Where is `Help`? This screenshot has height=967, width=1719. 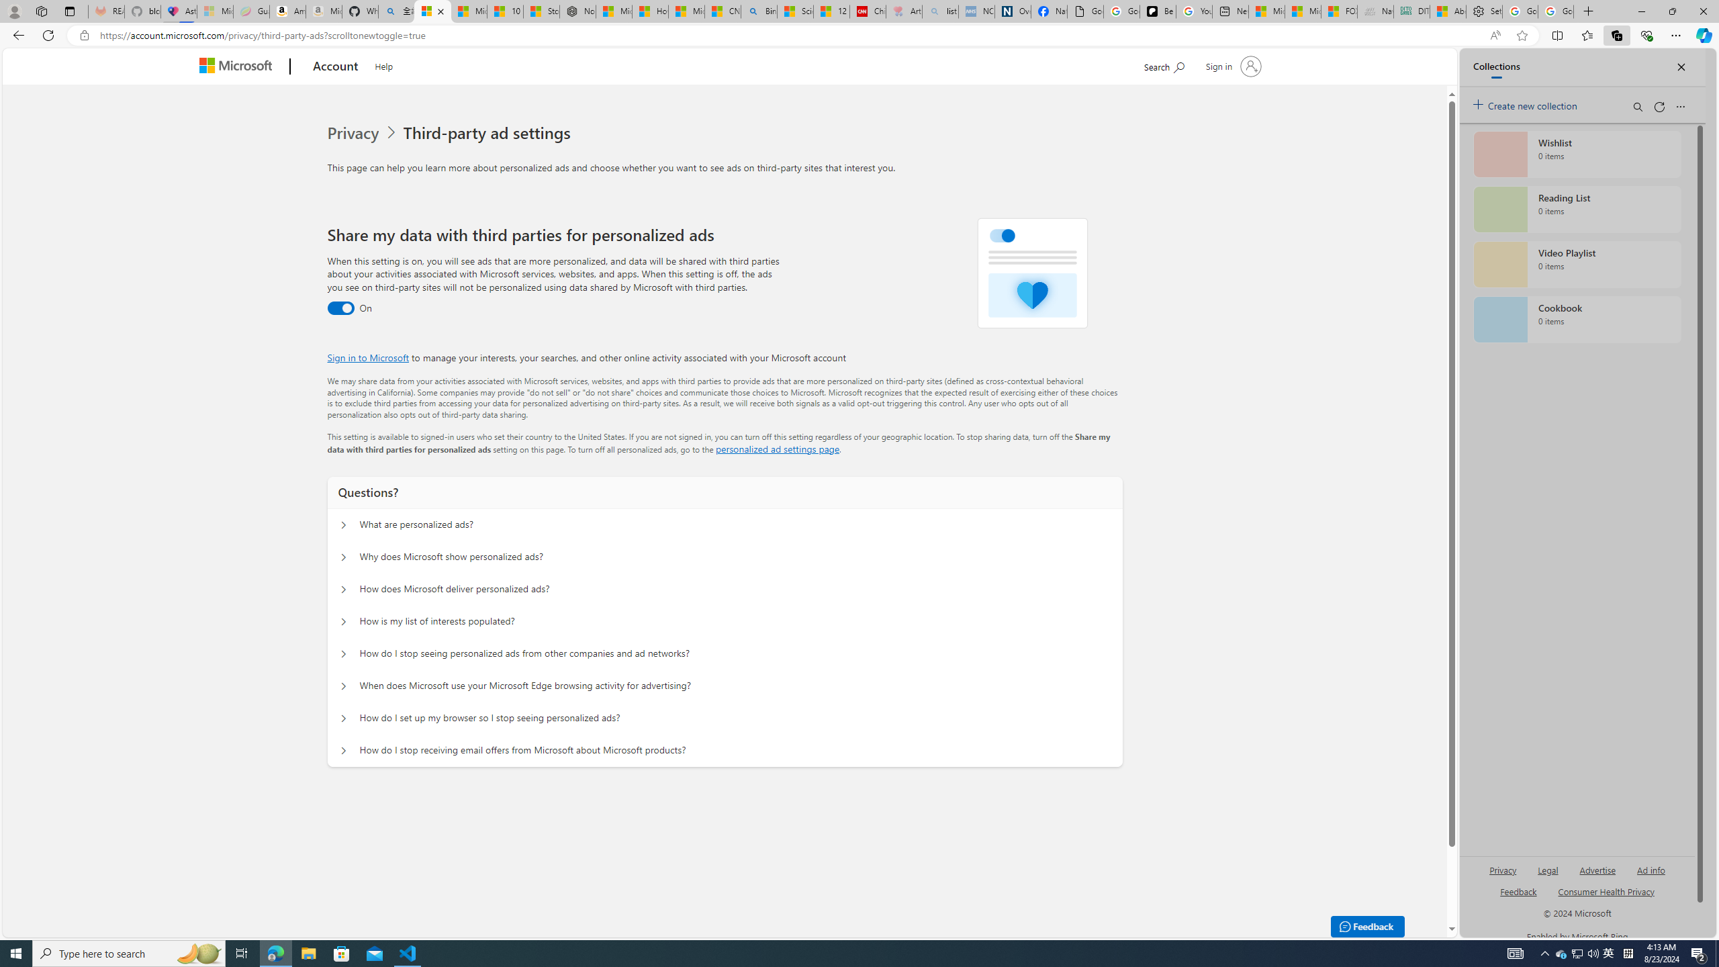
Help is located at coordinates (384, 64).